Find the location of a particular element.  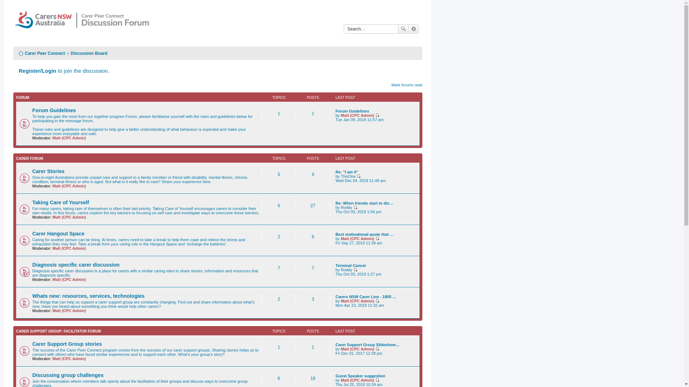

View the latest post is located at coordinates (378, 301).